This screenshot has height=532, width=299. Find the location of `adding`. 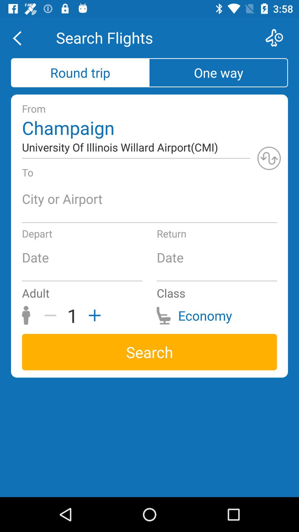

adding is located at coordinates (93, 315).